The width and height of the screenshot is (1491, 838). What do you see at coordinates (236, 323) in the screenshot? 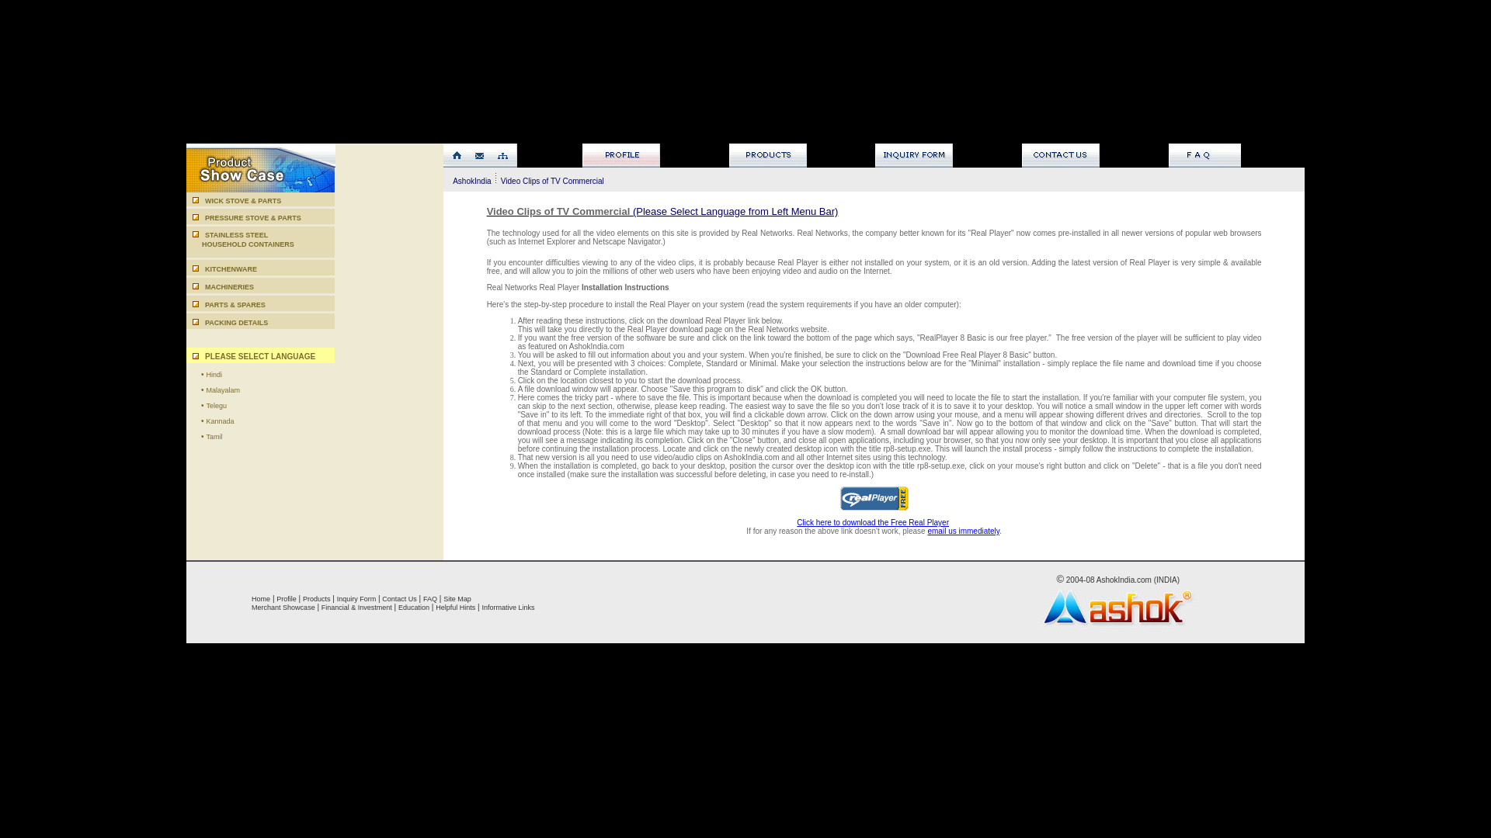
I see `PACKING DETAILS` at bounding box center [236, 323].